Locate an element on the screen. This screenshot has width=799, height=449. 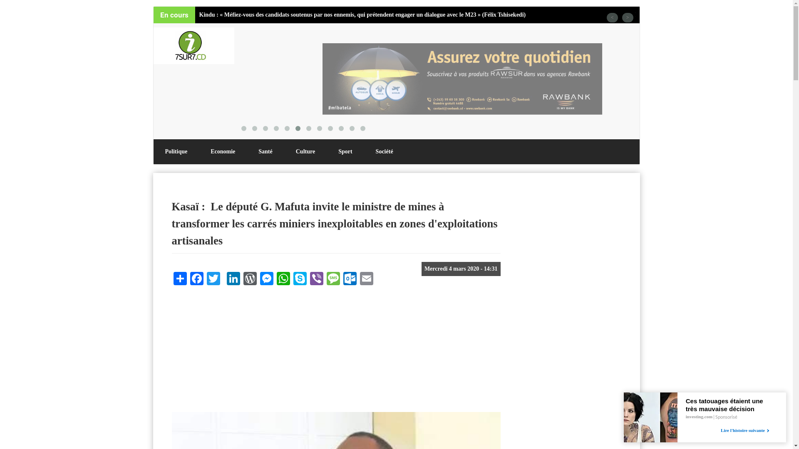
Share is located at coordinates (180, 278).